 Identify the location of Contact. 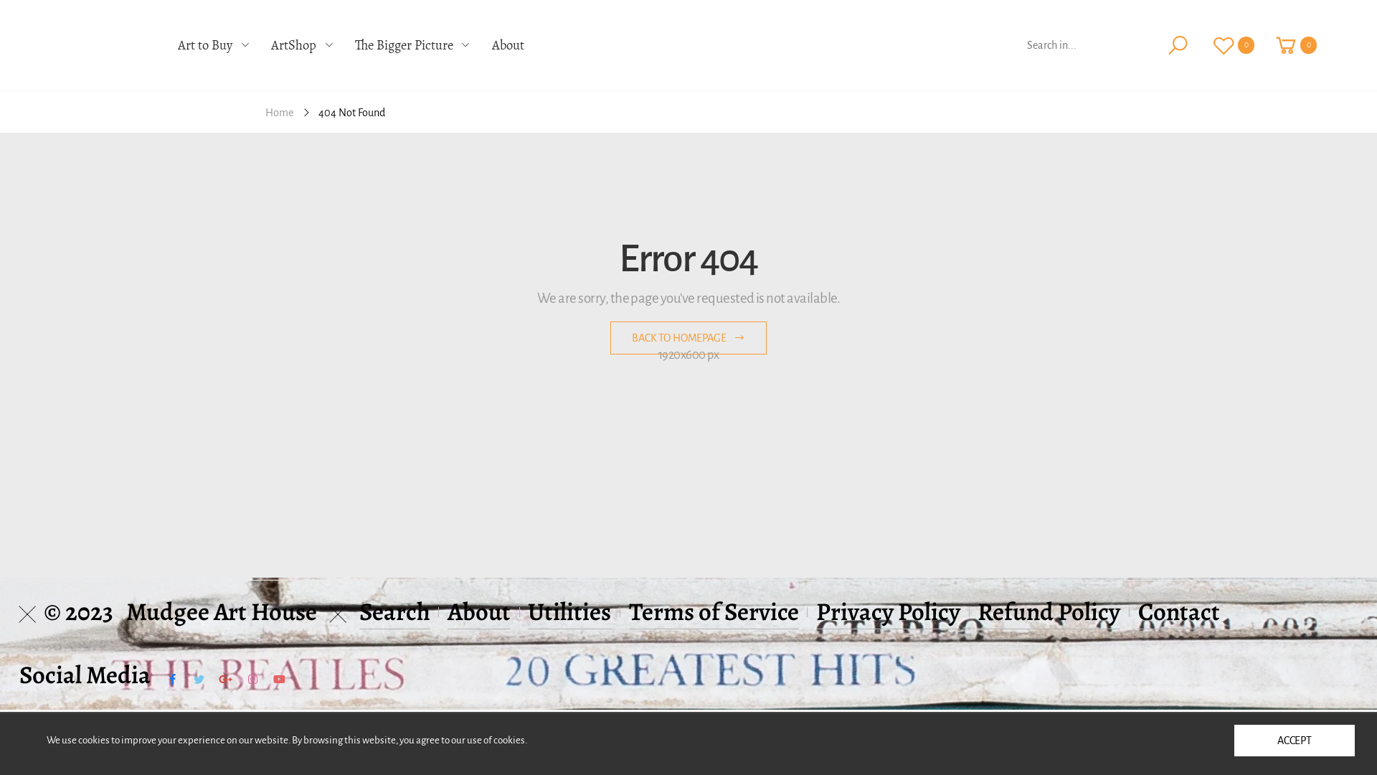
(1179, 611).